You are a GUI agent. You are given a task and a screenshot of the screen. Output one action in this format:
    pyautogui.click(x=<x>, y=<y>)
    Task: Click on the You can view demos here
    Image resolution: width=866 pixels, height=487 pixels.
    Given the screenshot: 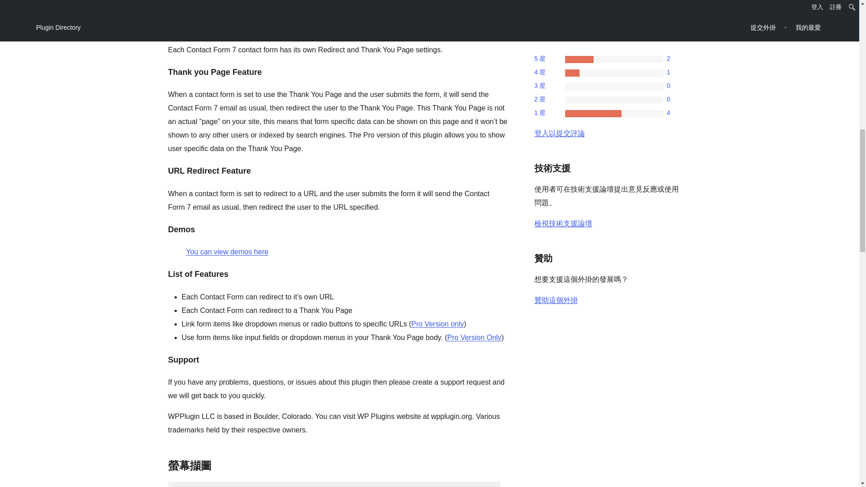 What is the action you would take?
    pyautogui.click(x=227, y=252)
    